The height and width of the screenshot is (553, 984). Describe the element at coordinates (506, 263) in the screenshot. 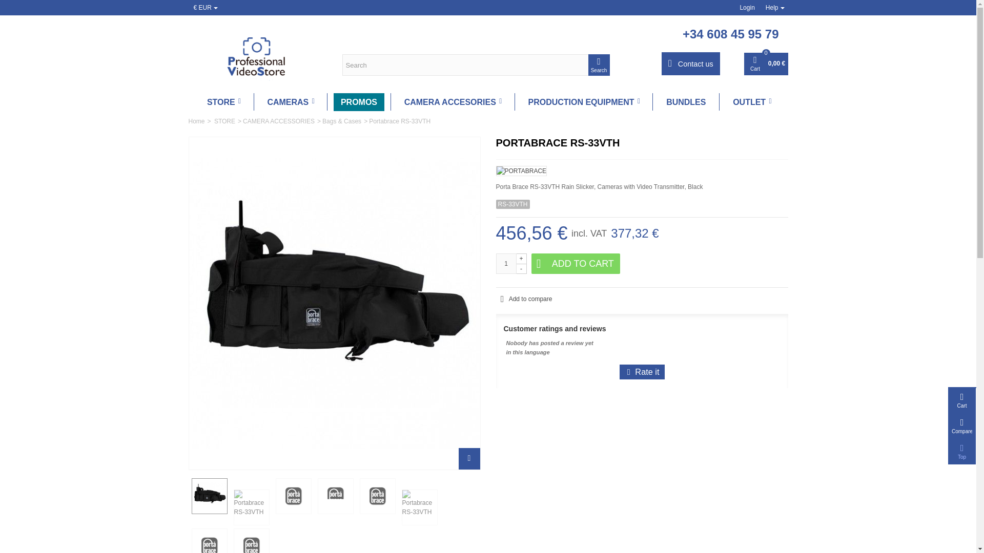

I see `1` at that location.